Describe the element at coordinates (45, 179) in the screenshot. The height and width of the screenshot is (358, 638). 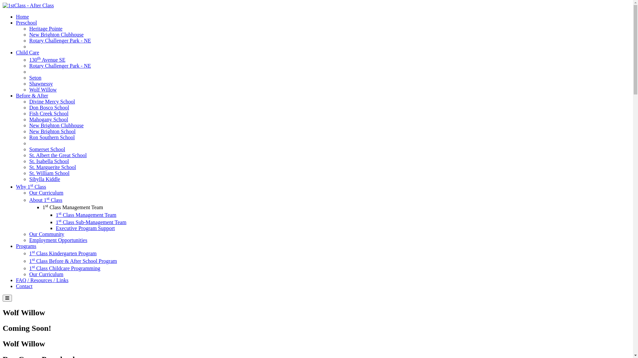
I see `Sibylla Kiddle` at that location.